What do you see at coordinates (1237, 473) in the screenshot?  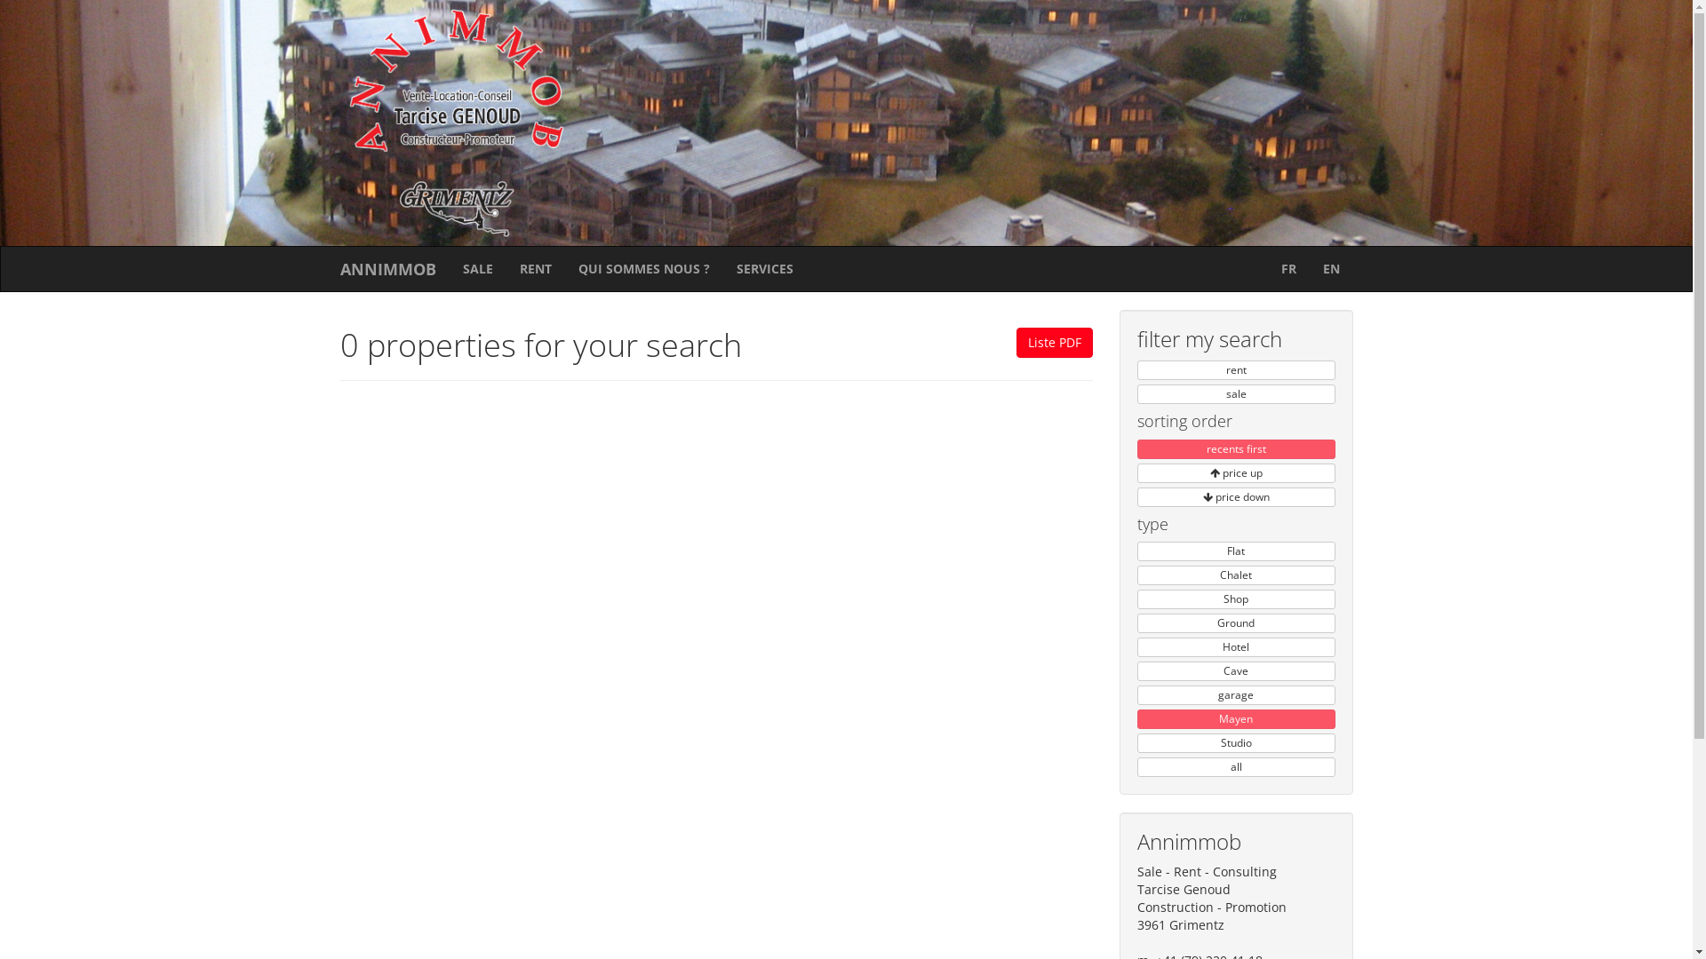 I see `price up` at bounding box center [1237, 473].